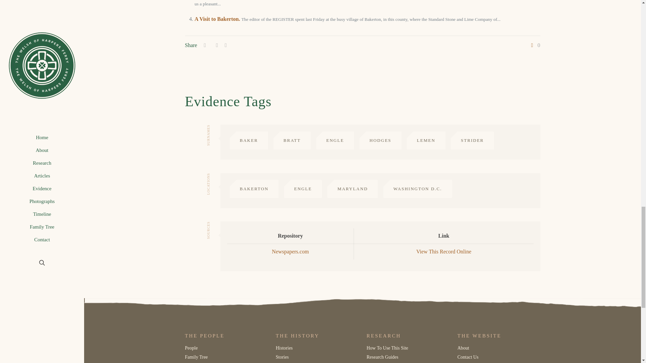  I want to click on MARYLAND, so click(353, 189).